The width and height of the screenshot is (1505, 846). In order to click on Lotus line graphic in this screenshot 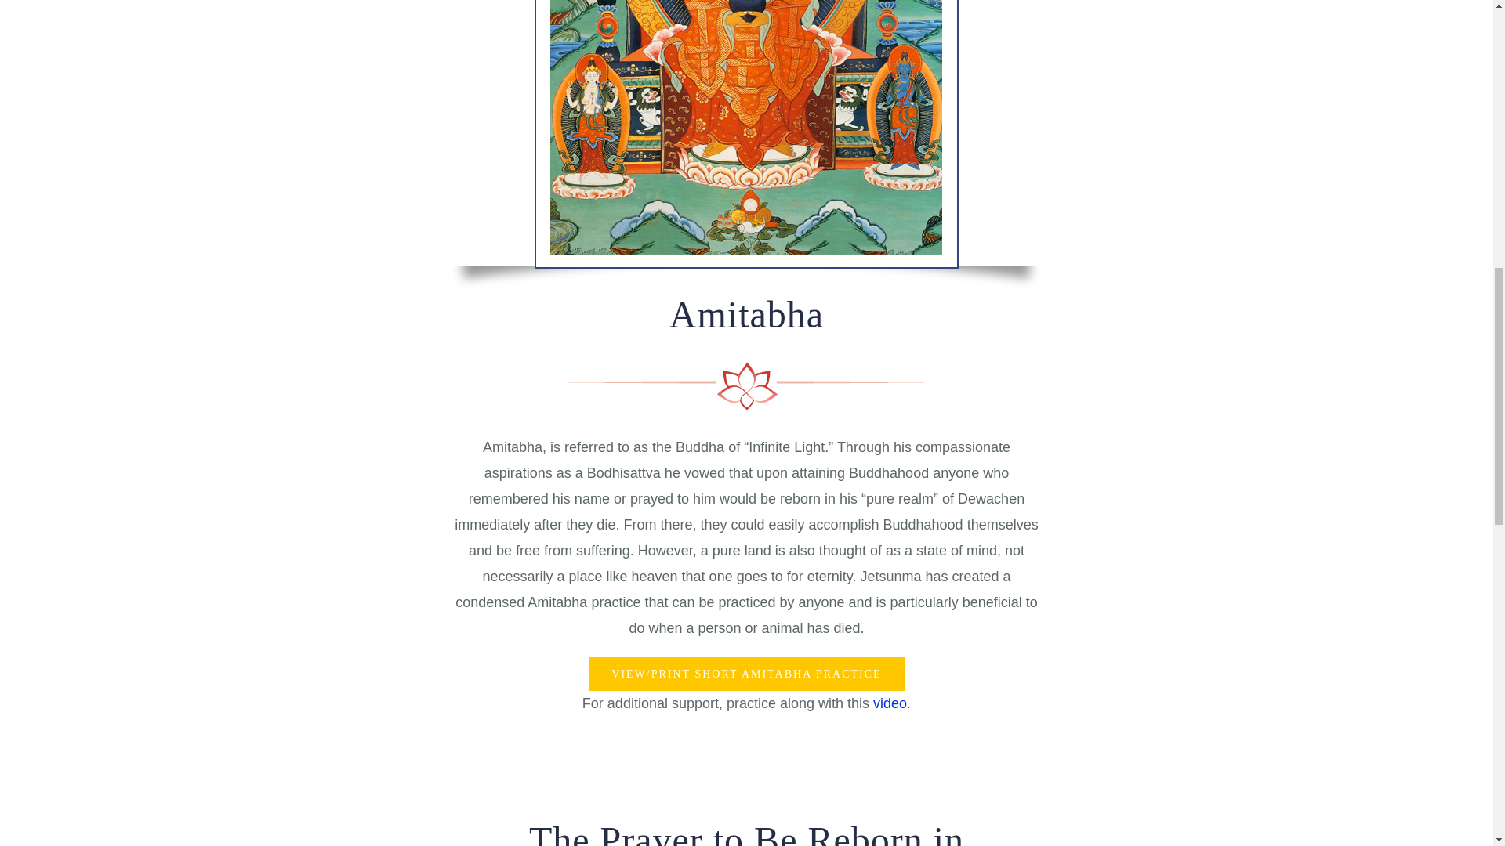, I will do `click(746, 772)`.